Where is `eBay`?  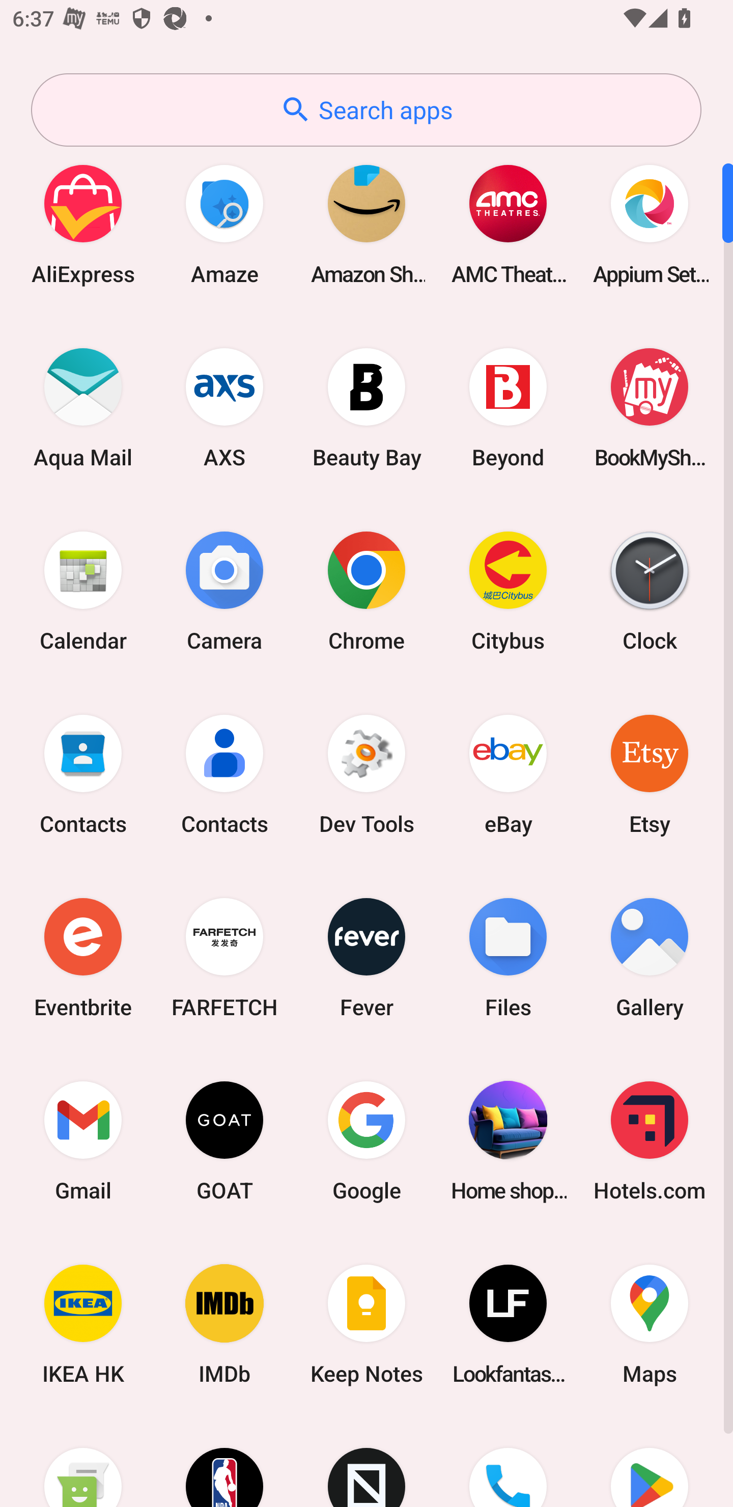
eBay is located at coordinates (508, 774).